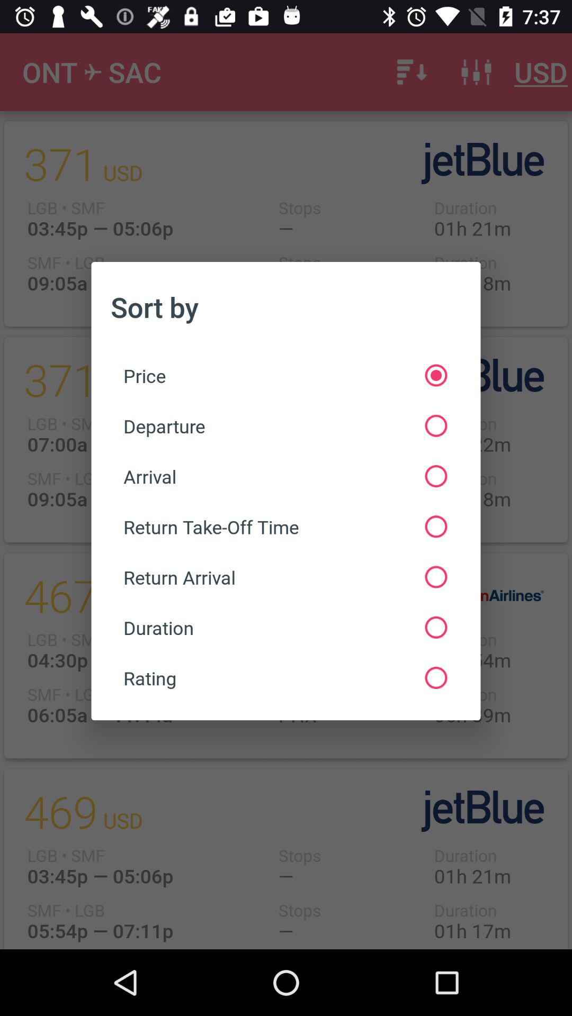  I want to click on press icon below duration icon, so click(285, 677).